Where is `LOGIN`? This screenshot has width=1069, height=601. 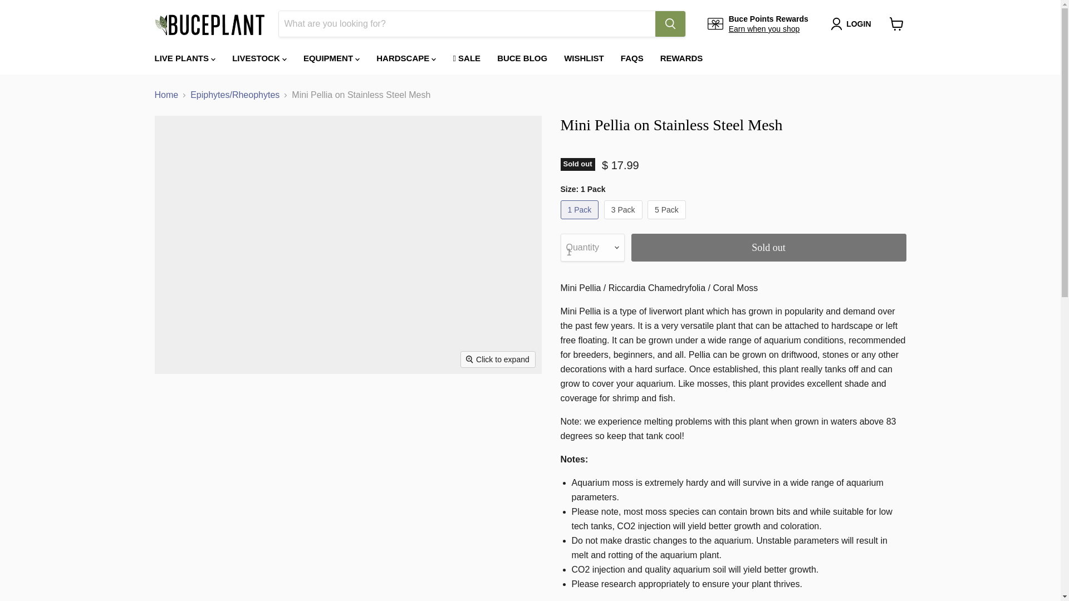
LOGIN is located at coordinates (859, 24).